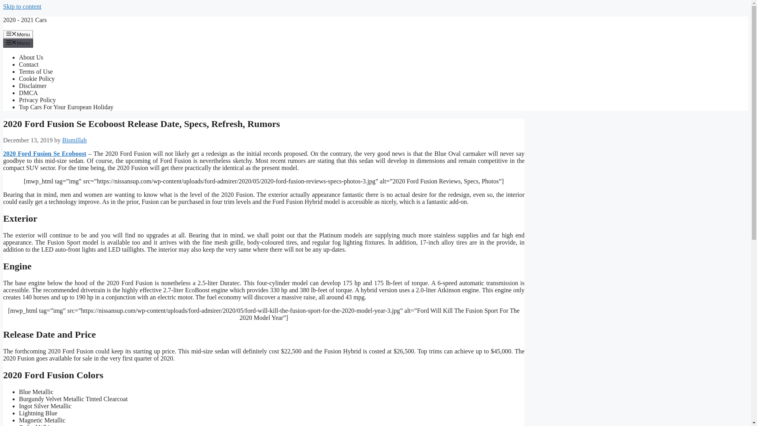 The width and height of the screenshot is (757, 426). I want to click on Privacy Policy, so click(37, 100).